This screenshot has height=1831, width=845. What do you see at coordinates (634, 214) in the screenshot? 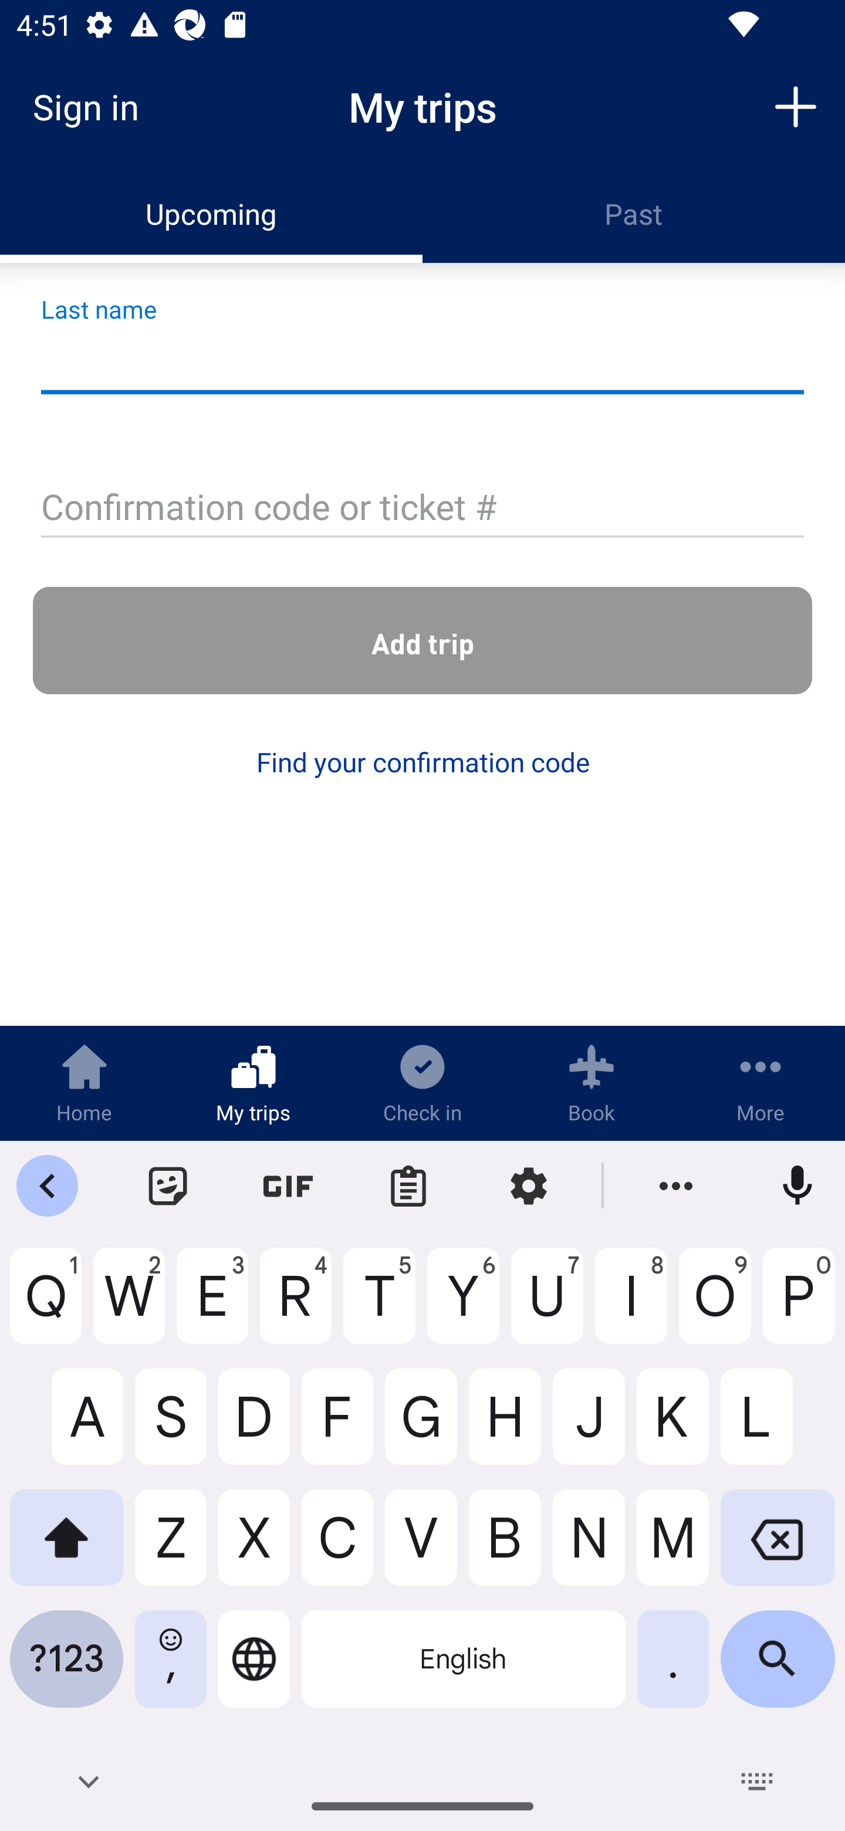
I see `Past` at bounding box center [634, 214].